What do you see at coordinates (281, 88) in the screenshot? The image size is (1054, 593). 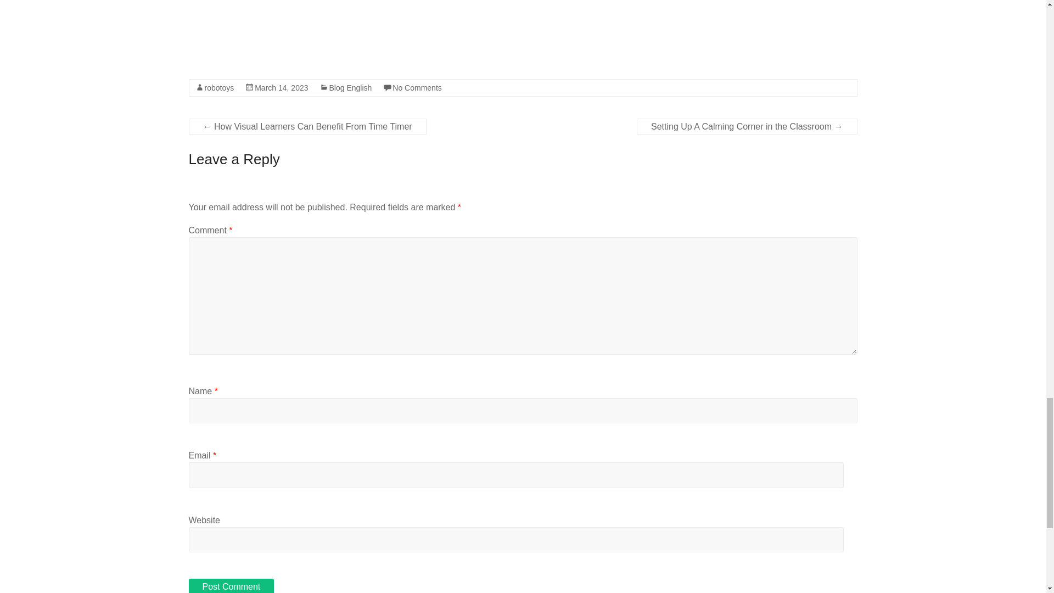 I see `9:29 am` at bounding box center [281, 88].